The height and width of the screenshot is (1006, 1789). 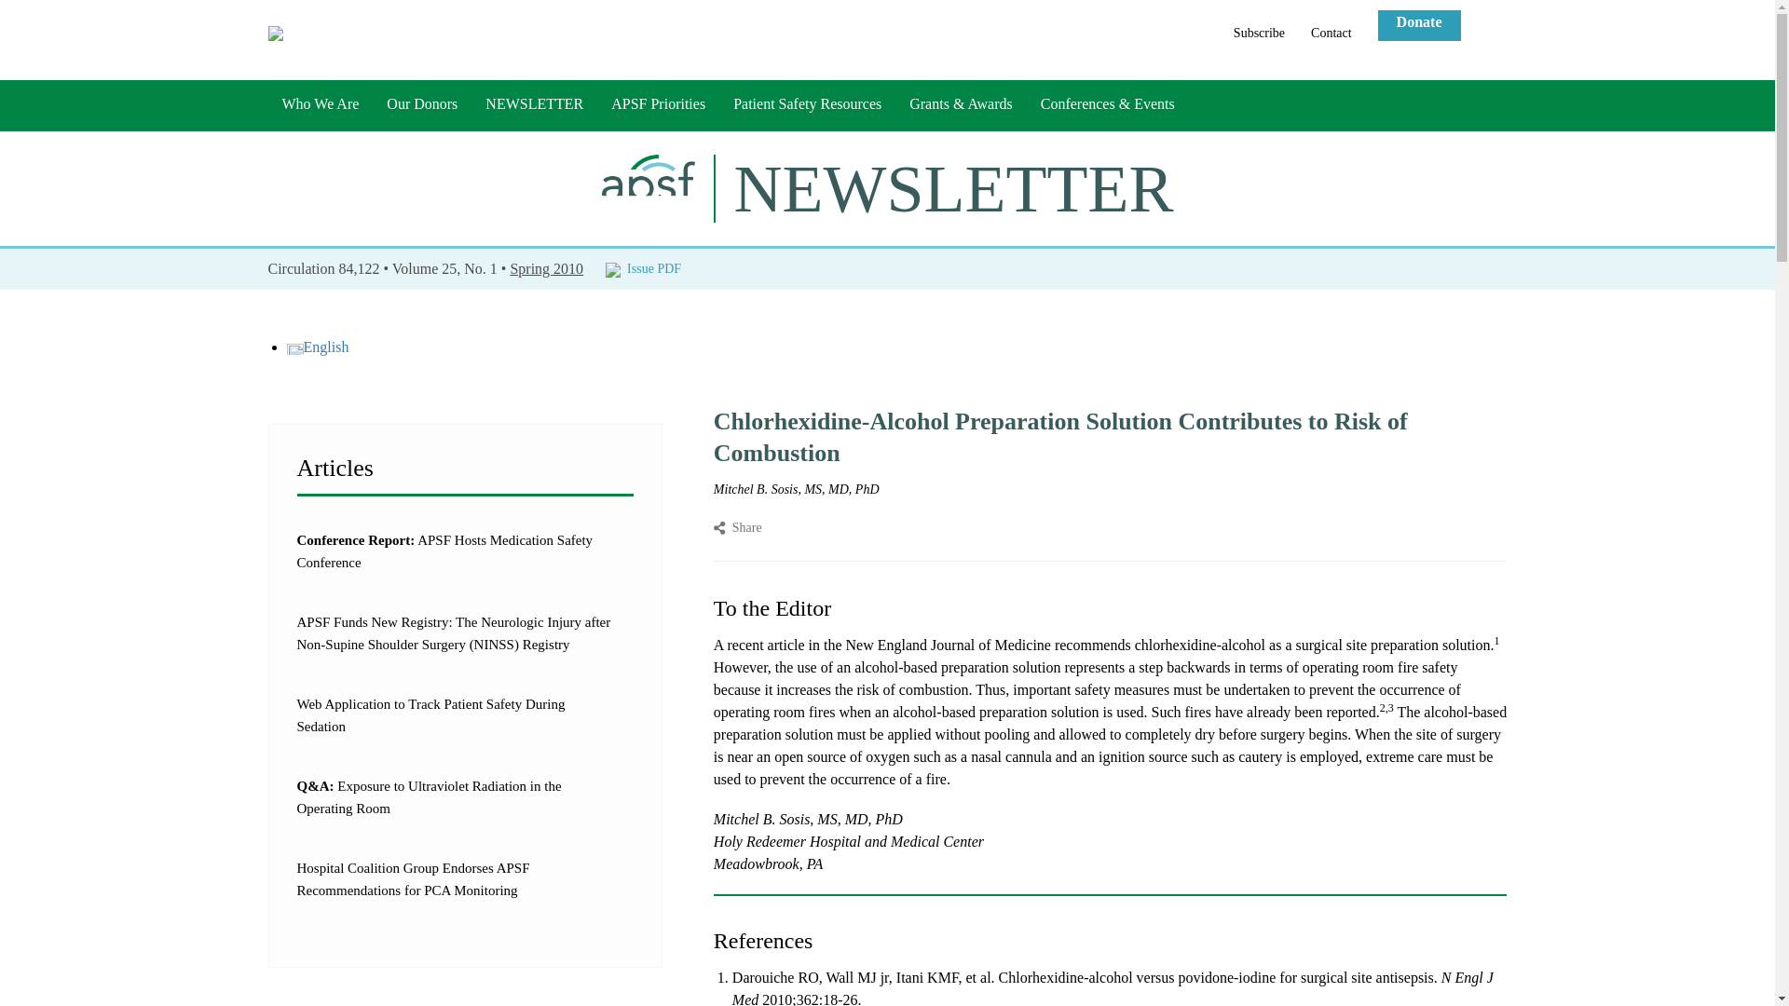 What do you see at coordinates (1260, 28) in the screenshot?
I see `Subscribe` at bounding box center [1260, 28].